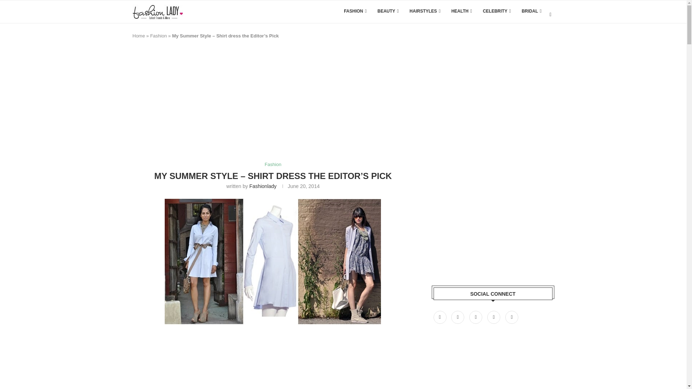 Image resolution: width=692 pixels, height=389 pixels. I want to click on Home, so click(139, 35).